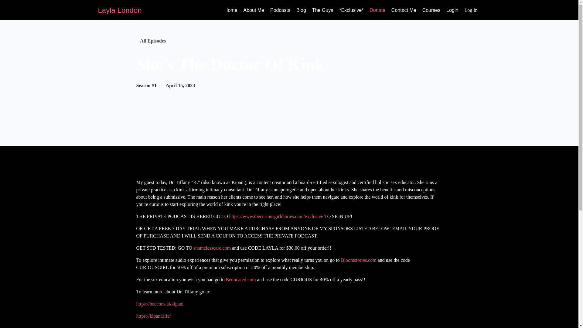  I want to click on Beducated.com, so click(241, 279).